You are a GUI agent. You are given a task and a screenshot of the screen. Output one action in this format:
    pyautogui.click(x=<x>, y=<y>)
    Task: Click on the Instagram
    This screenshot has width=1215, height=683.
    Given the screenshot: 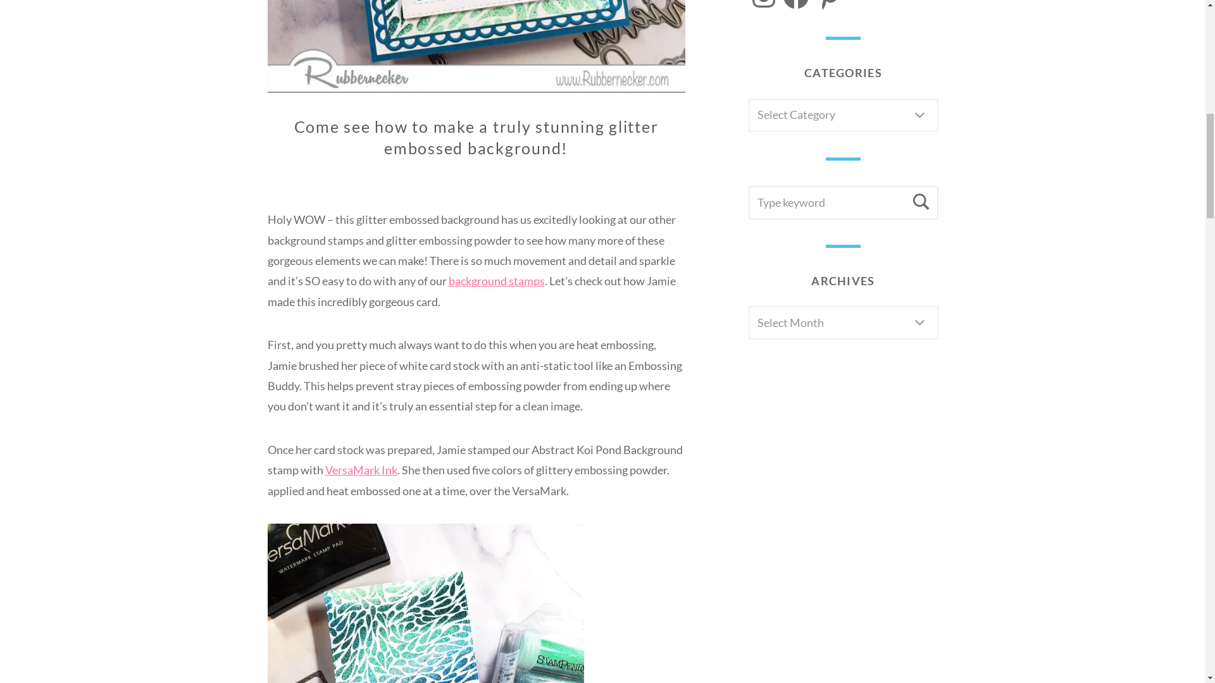 What is the action you would take?
    pyautogui.click(x=763, y=6)
    